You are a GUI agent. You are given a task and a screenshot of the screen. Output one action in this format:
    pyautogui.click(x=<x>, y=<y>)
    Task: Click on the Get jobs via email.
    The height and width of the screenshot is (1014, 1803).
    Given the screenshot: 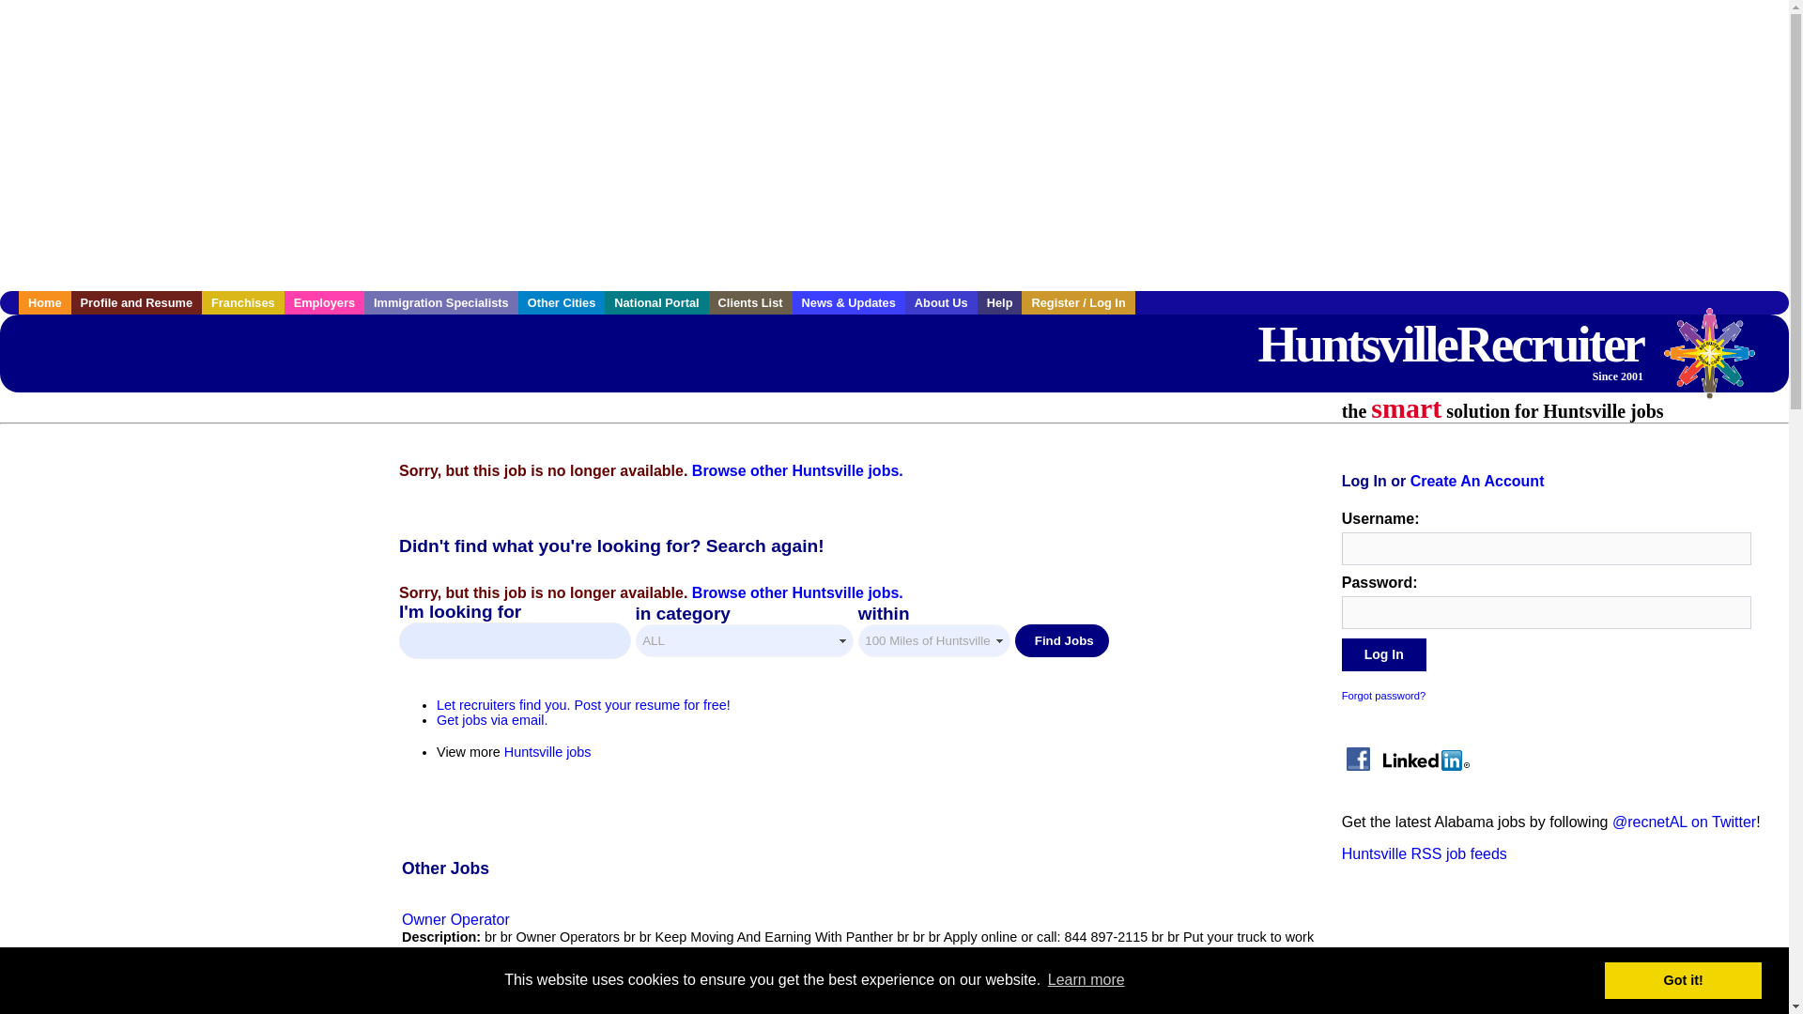 What is the action you would take?
    pyautogui.click(x=492, y=720)
    